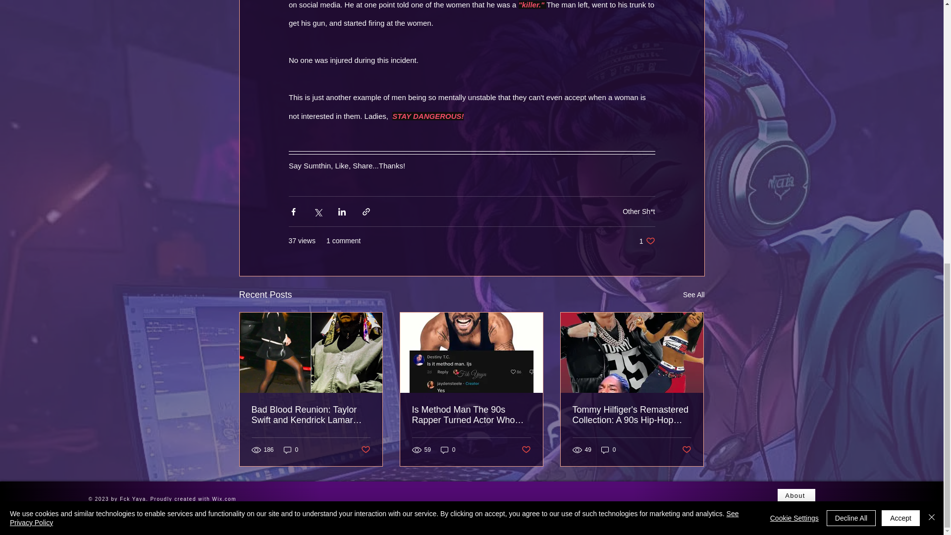 The width and height of the screenshot is (951, 535). What do you see at coordinates (448, 450) in the screenshot?
I see `0` at bounding box center [448, 450].